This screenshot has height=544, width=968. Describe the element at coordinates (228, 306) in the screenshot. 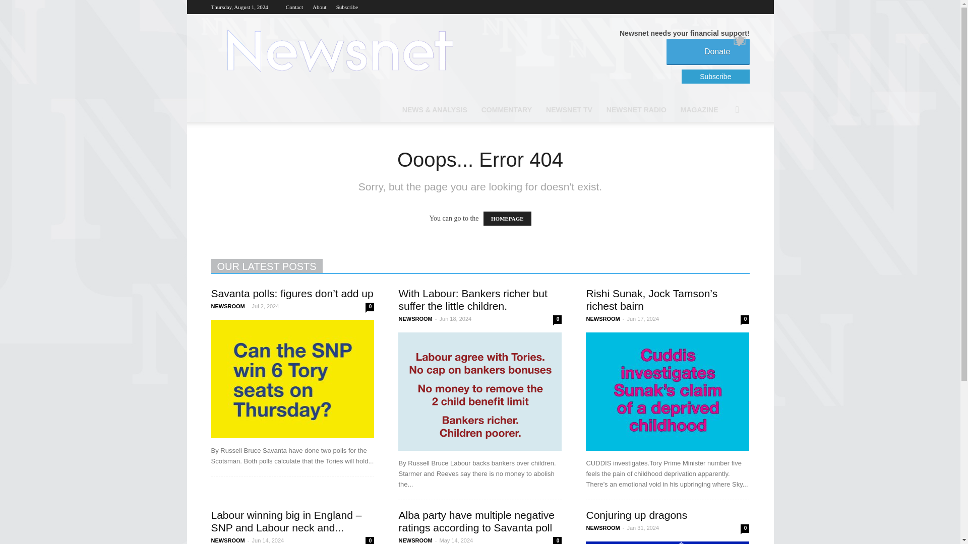

I see `NEWSROOM` at that location.